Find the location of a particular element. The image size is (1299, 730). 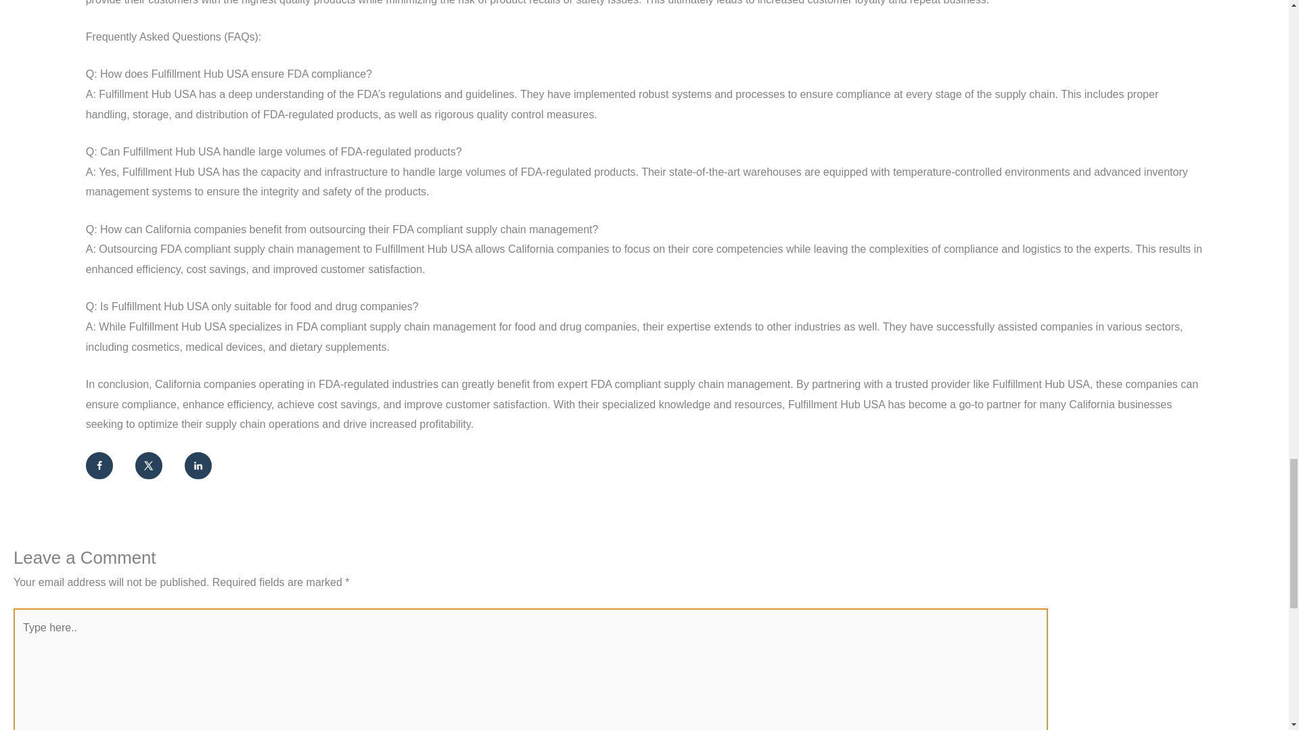

Share on Facebook is located at coordinates (99, 465).